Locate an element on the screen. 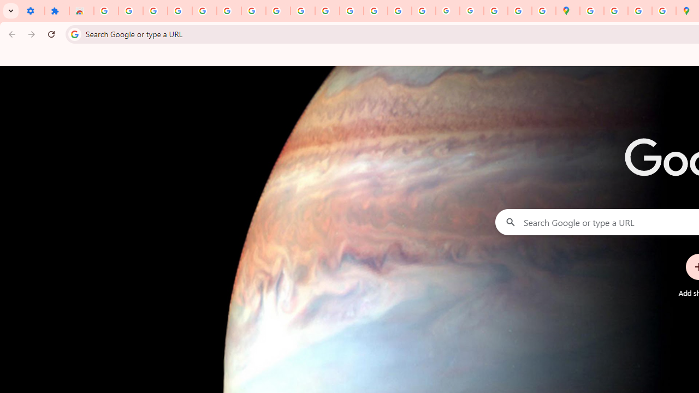 This screenshot has height=393, width=699. Settings - On startup is located at coordinates (32, 11).